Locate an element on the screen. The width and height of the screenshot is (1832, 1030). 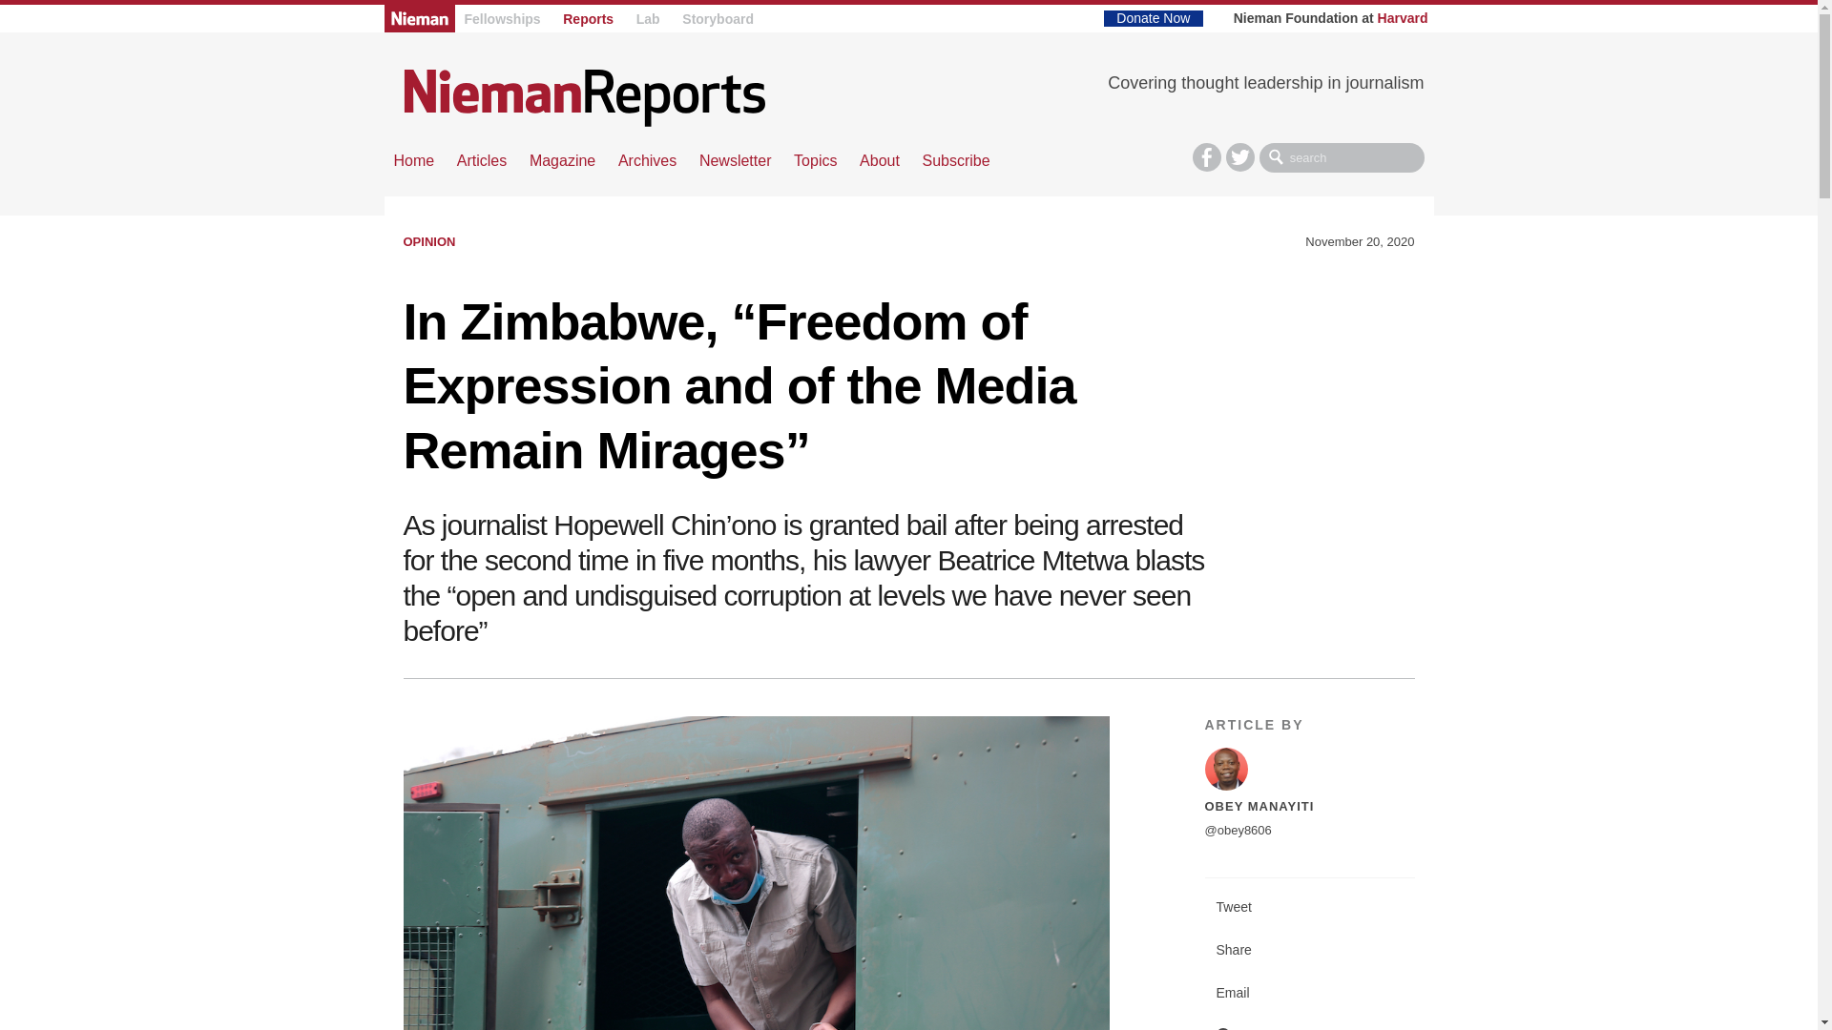
Newsletter is located at coordinates (735, 160).